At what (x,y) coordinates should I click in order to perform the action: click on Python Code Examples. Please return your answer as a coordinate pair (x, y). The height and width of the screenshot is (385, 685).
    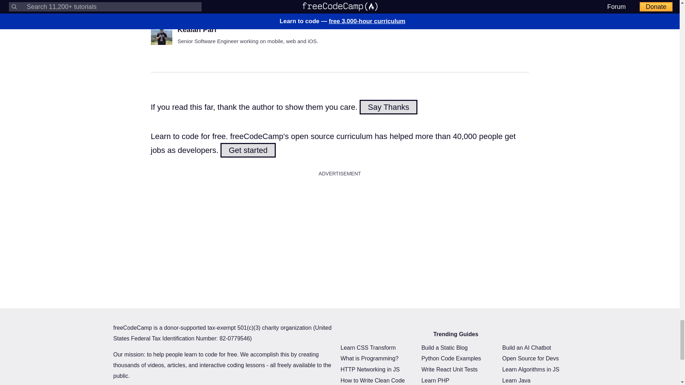
    Looking at the image, I should click on (451, 358).